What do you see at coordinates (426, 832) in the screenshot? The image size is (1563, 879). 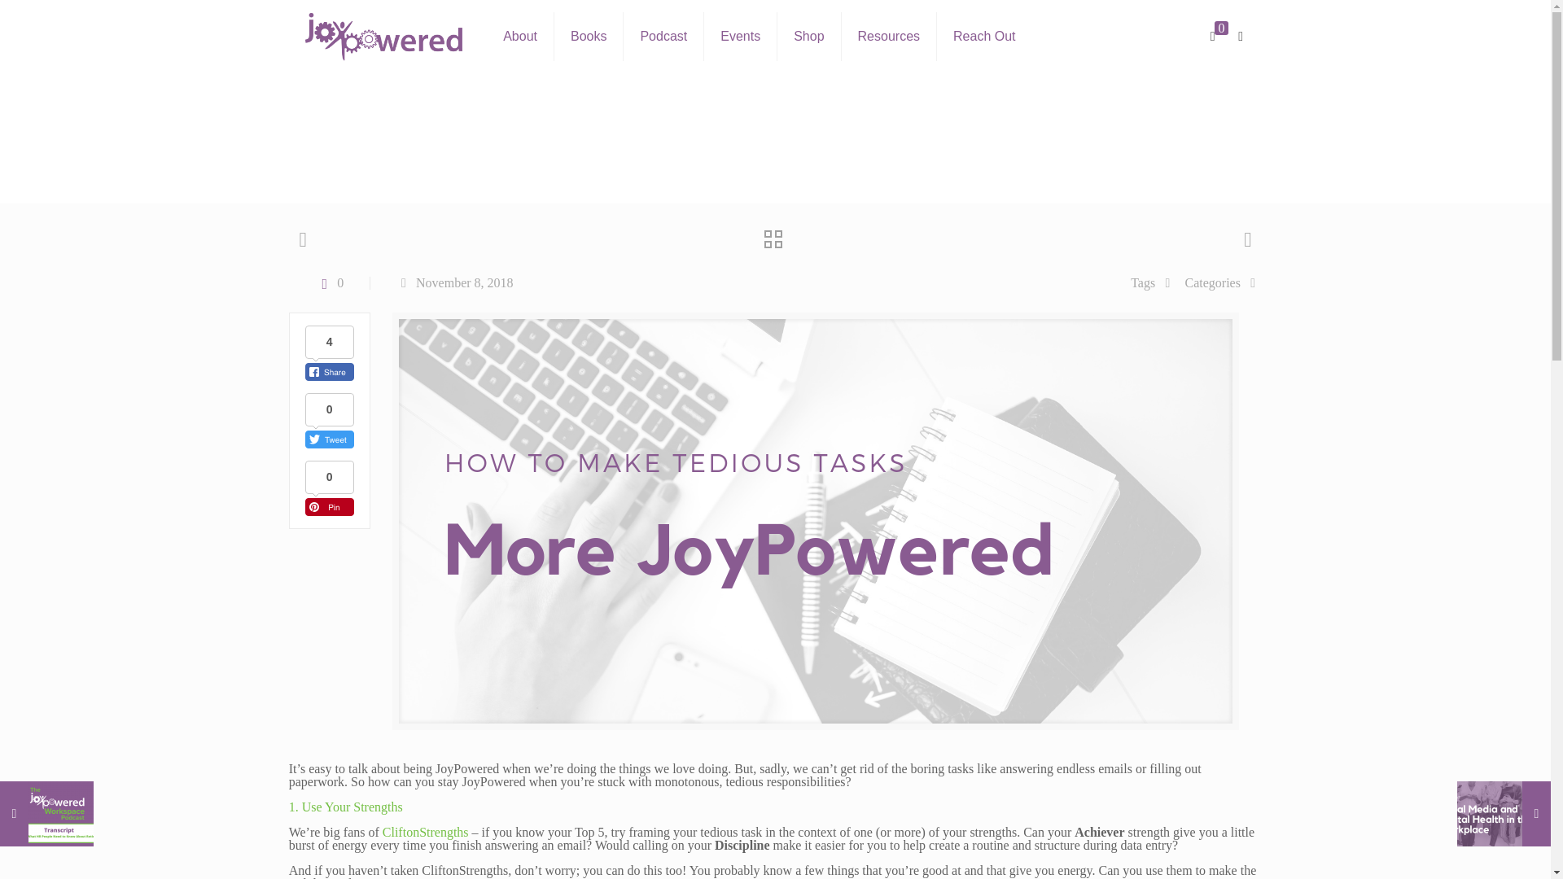 I see `CliftonStrengths` at bounding box center [426, 832].